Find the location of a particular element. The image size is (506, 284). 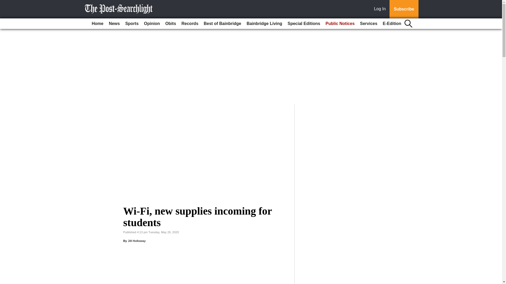

Subscribe is located at coordinates (404, 9).